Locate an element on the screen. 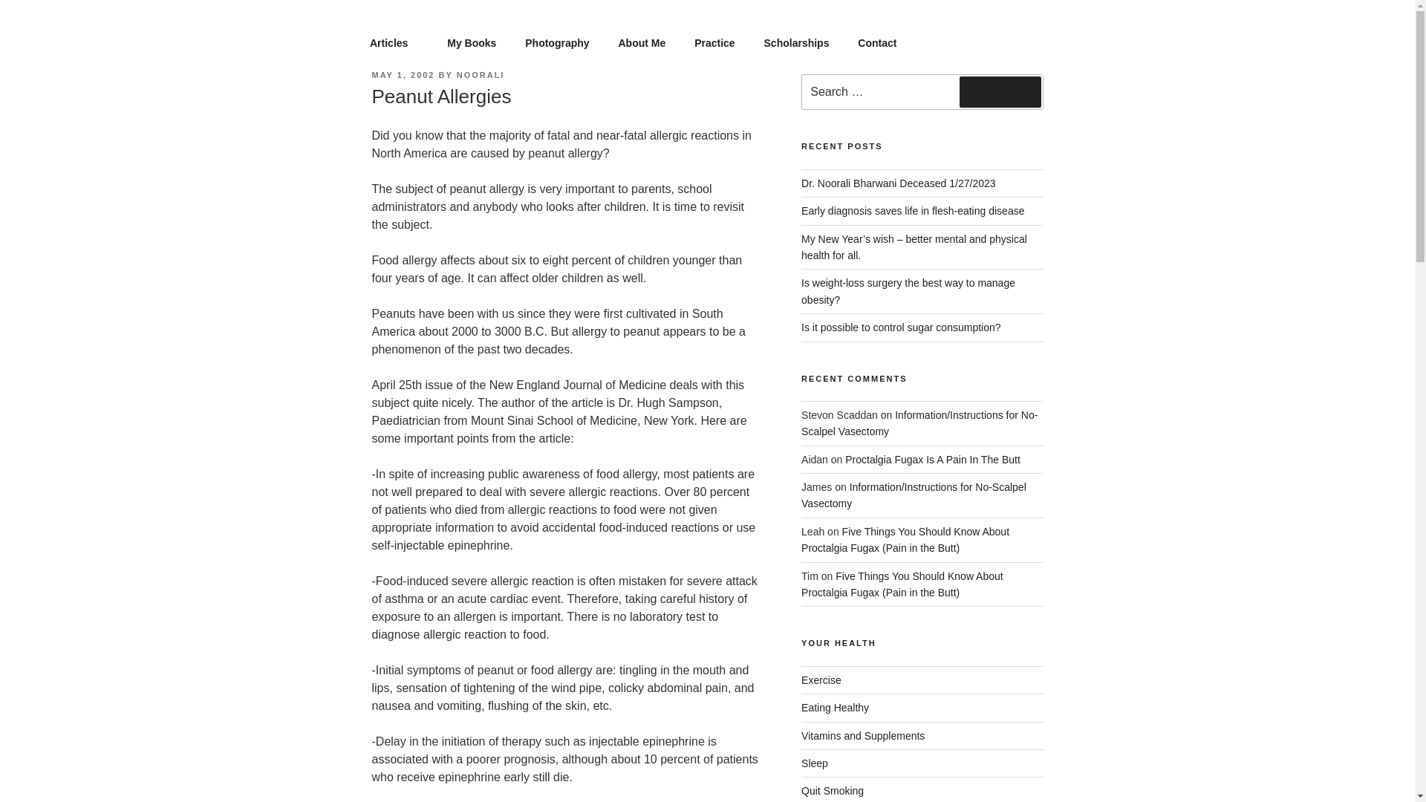 The width and height of the screenshot is (1426, 802). Contact is located at coordinates (877, 43).